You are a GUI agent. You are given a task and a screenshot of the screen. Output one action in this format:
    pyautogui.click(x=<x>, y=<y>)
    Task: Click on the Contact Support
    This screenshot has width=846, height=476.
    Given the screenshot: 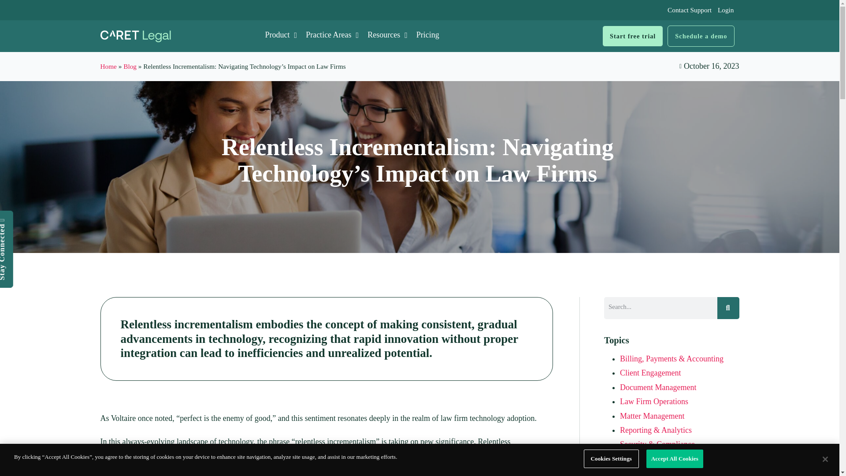 What is the action you would take?
    pyautogui.click(x=689, y=10)
    